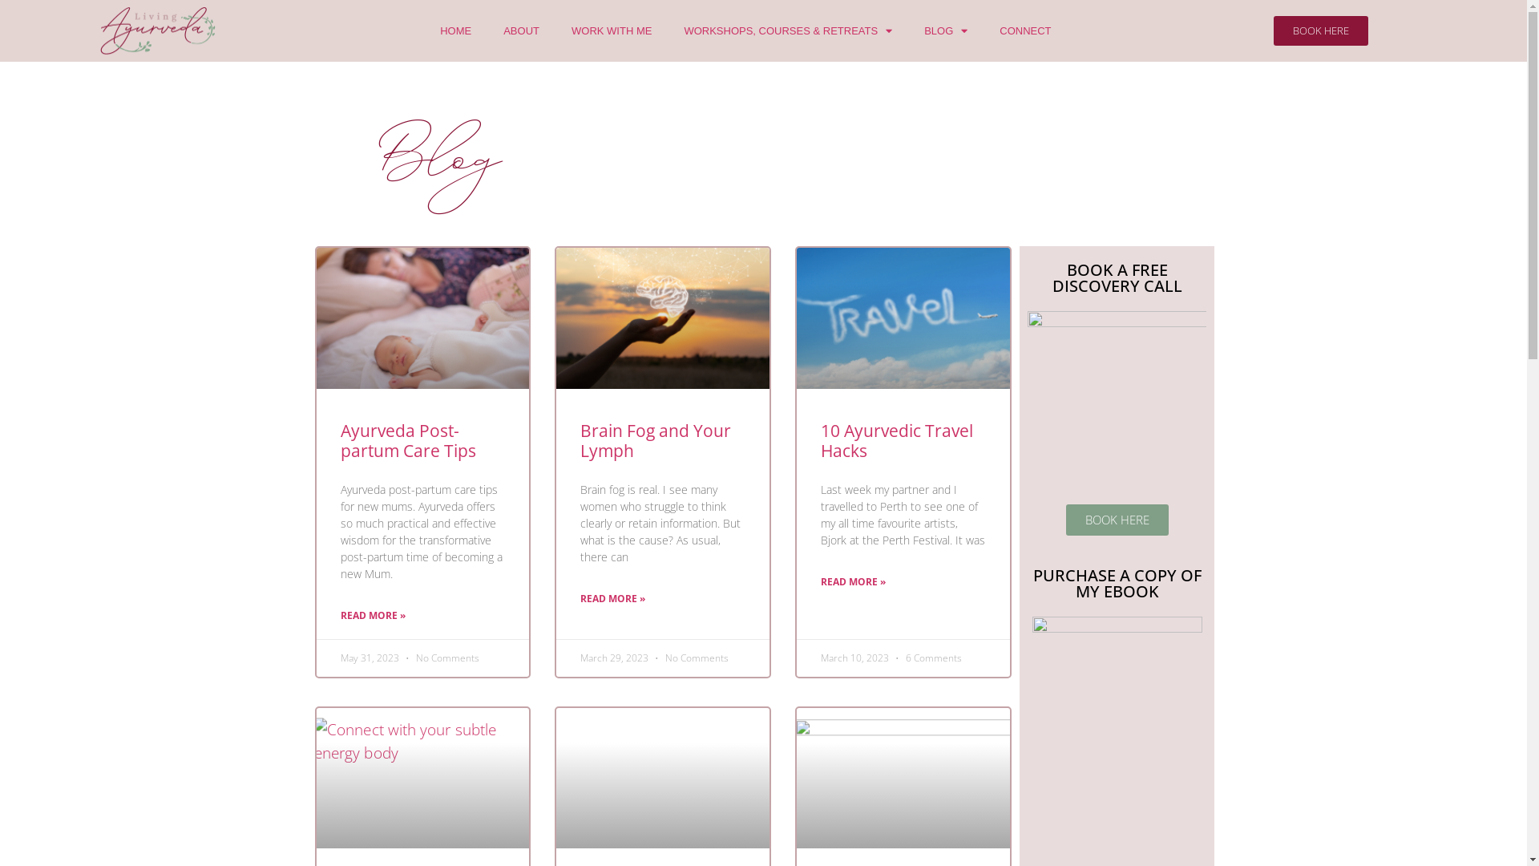  I want to click on CONNECT, so click(1025, 31).